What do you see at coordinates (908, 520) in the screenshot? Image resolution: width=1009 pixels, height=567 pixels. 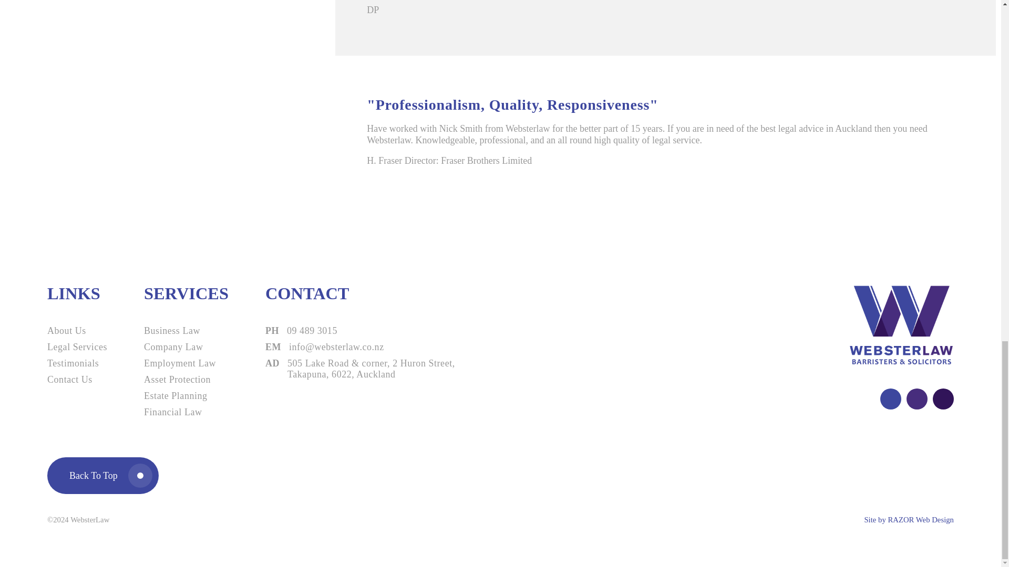 I see `Another professional web site design by RAZOR Web Design.` at bounding box center [908, 520].